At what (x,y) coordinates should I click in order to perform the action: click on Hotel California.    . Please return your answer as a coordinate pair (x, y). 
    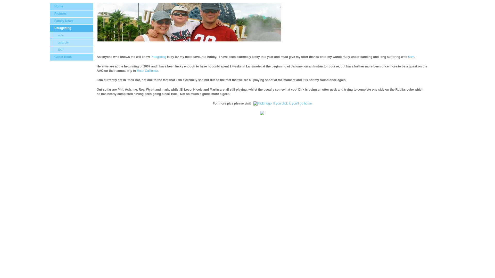
    Looking at the image, I should click on (150, 71).